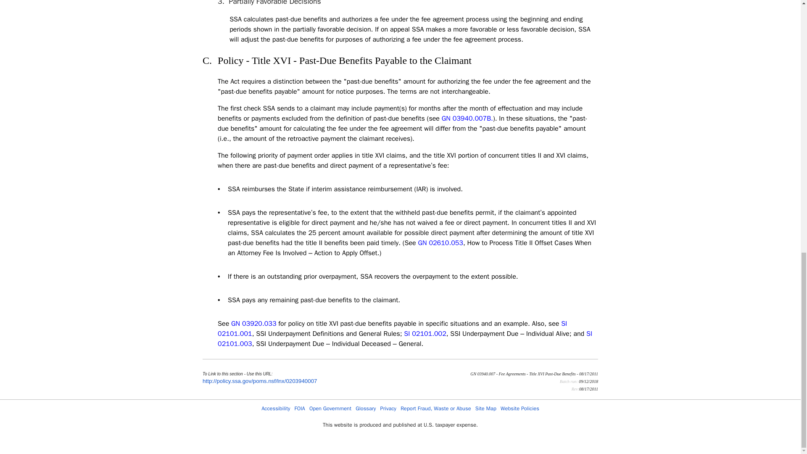  What do you see at coordinates (299, 409) in the screenshot?
I see `FOIA` at bounding box center [299, 409].